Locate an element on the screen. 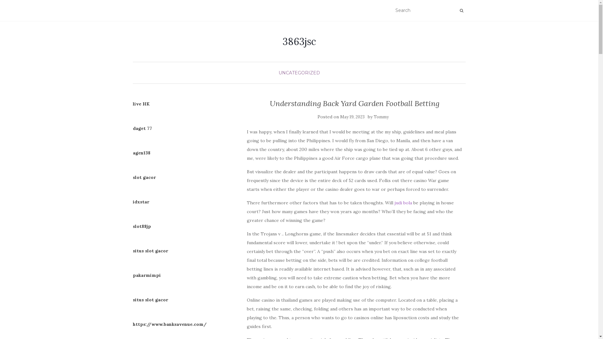  UNCATEGORIZED is located at coordinates (299, 73).